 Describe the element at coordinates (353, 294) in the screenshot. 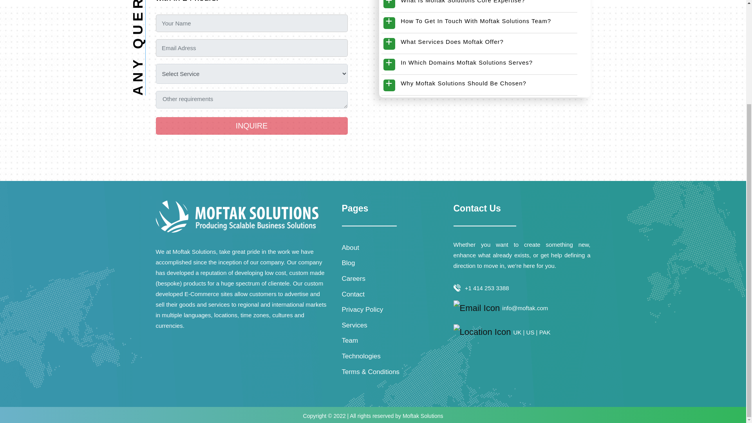

I see `Contact` at that location.